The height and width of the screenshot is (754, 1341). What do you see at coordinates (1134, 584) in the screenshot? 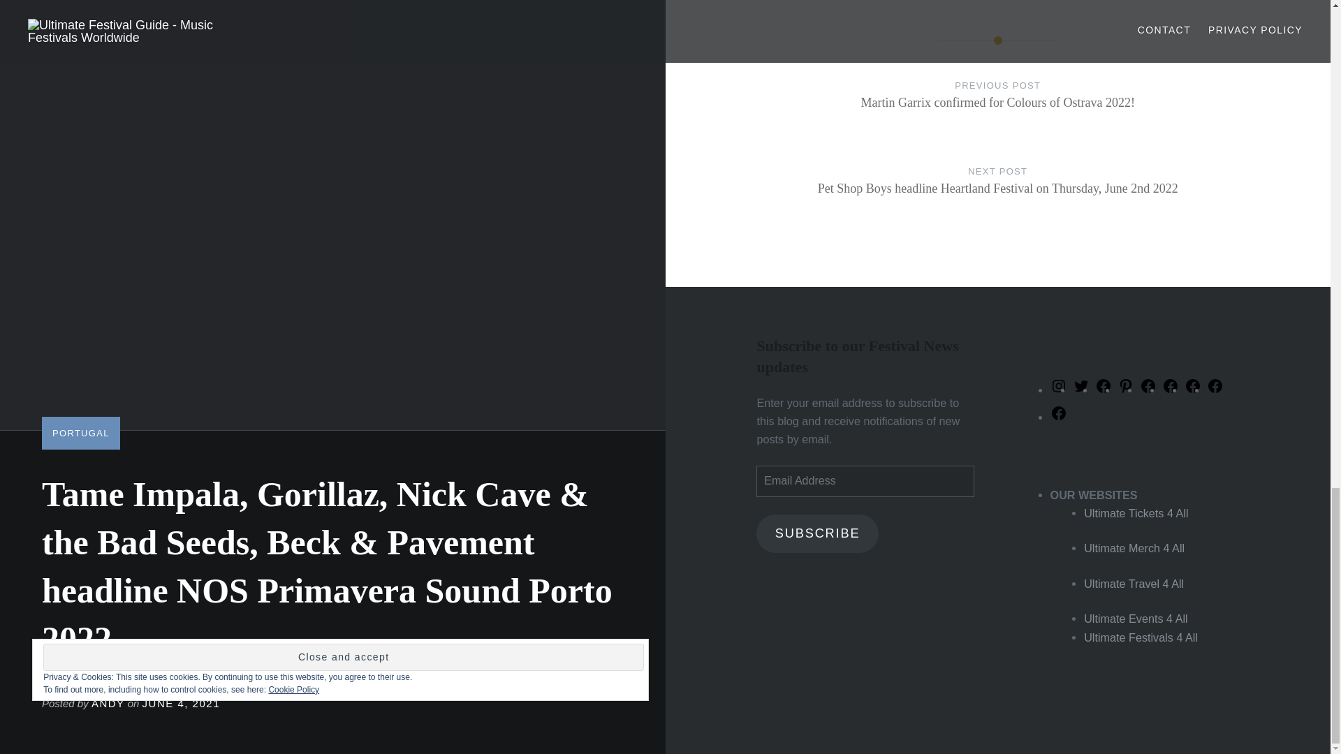
I see `Ultimate Travel 4 All` at bounding box center [1134, 584].